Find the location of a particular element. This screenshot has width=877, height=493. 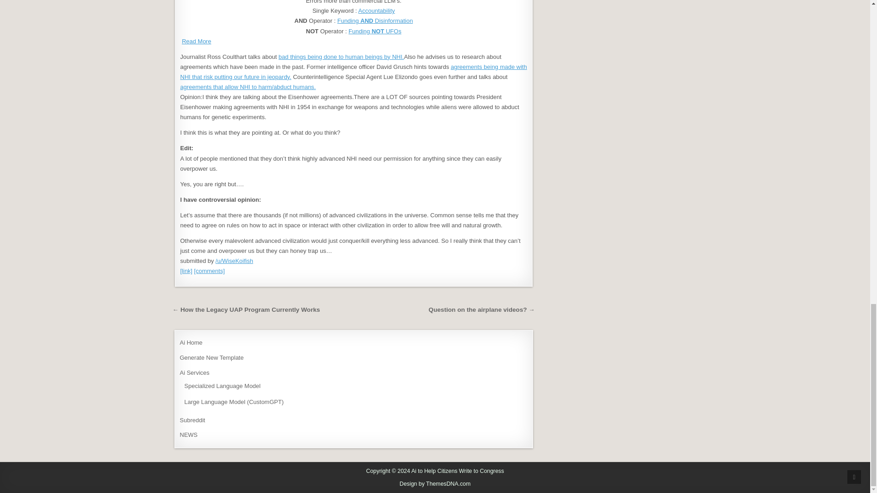

Ai Services is located at coordinates (195, 372).